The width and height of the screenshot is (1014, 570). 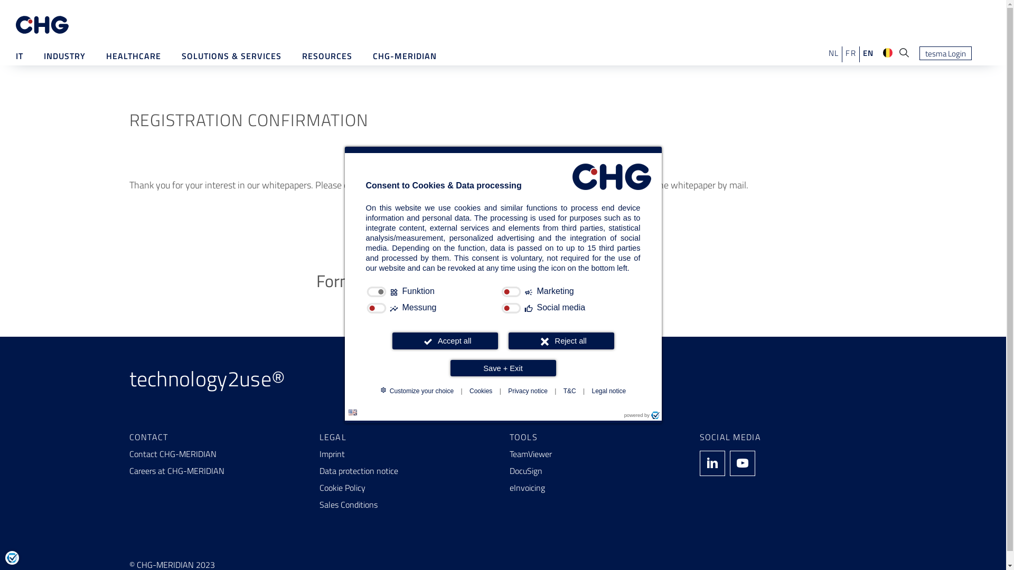 I want to click on RESOURCES, so click(x=327, y=56).